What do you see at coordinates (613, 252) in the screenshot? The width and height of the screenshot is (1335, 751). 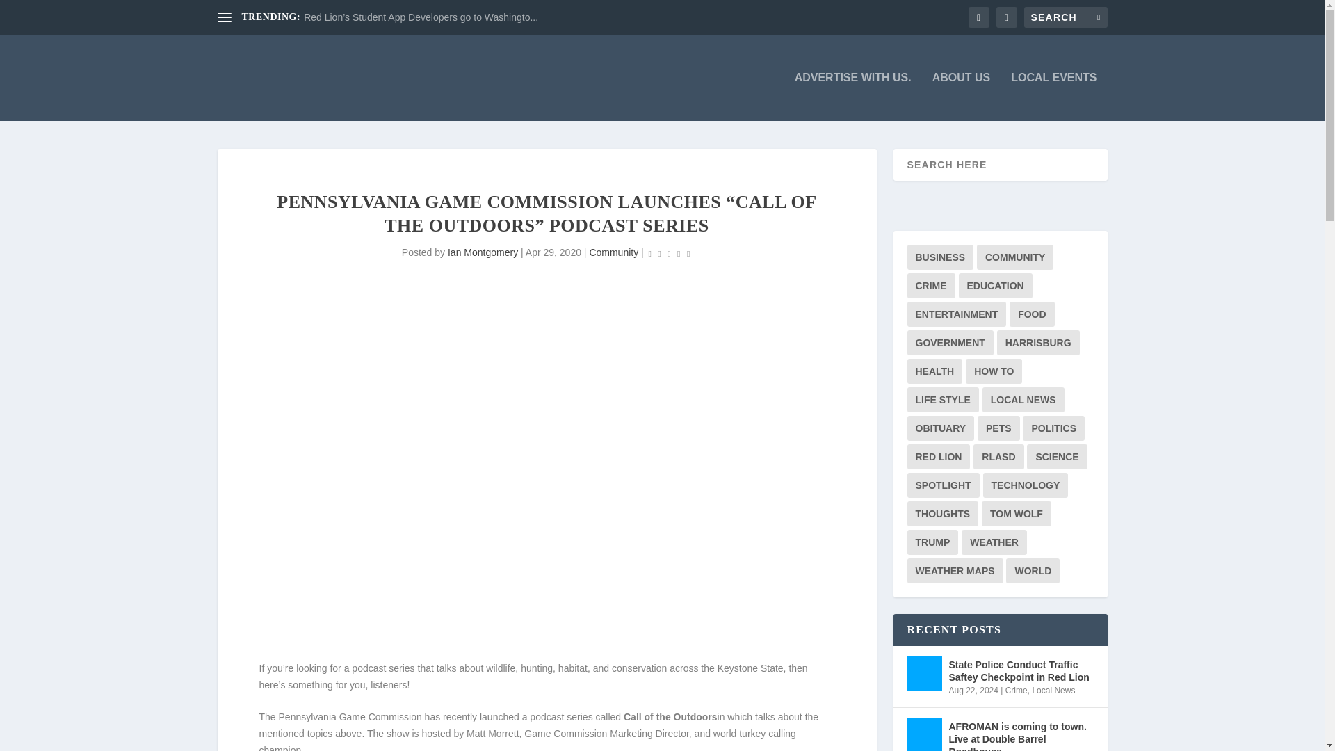 I see `Community` at bounding box center [613, 252].